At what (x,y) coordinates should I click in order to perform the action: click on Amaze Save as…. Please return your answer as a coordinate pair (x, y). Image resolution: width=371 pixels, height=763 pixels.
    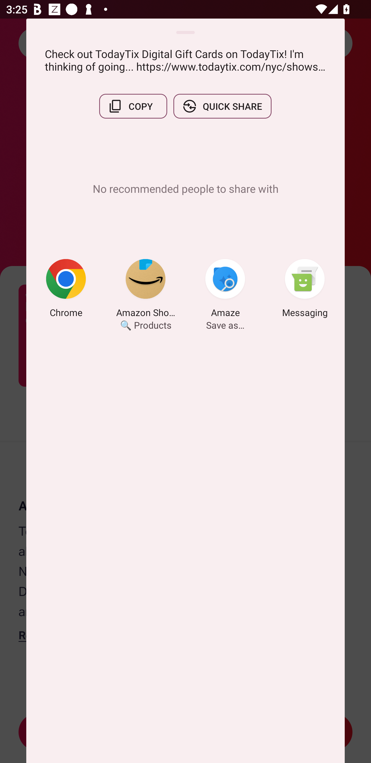
    Looking at the image, I should click on (225, 289).